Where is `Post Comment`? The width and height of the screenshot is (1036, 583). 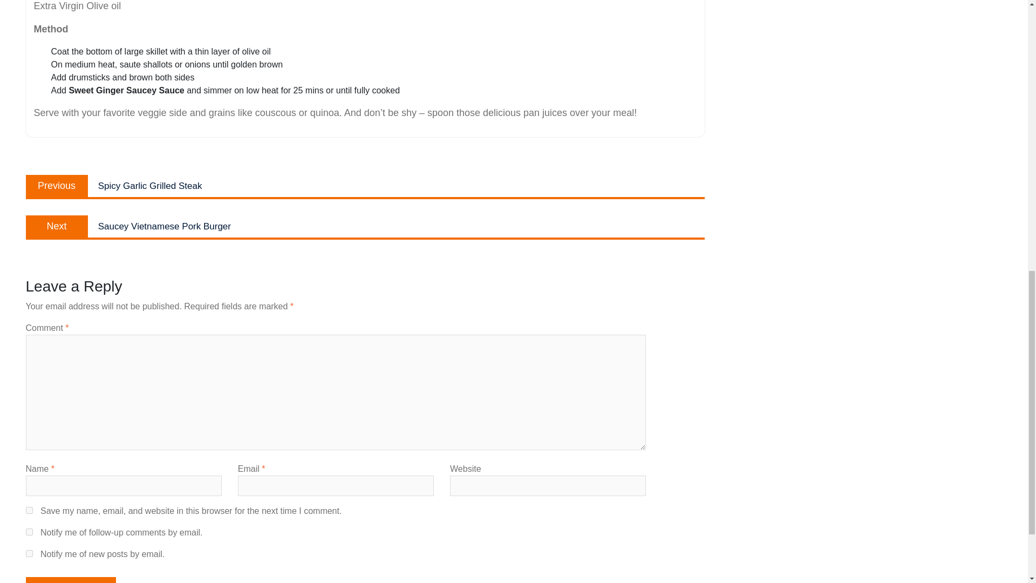
Post Comment is located at coordinates (29, 510).